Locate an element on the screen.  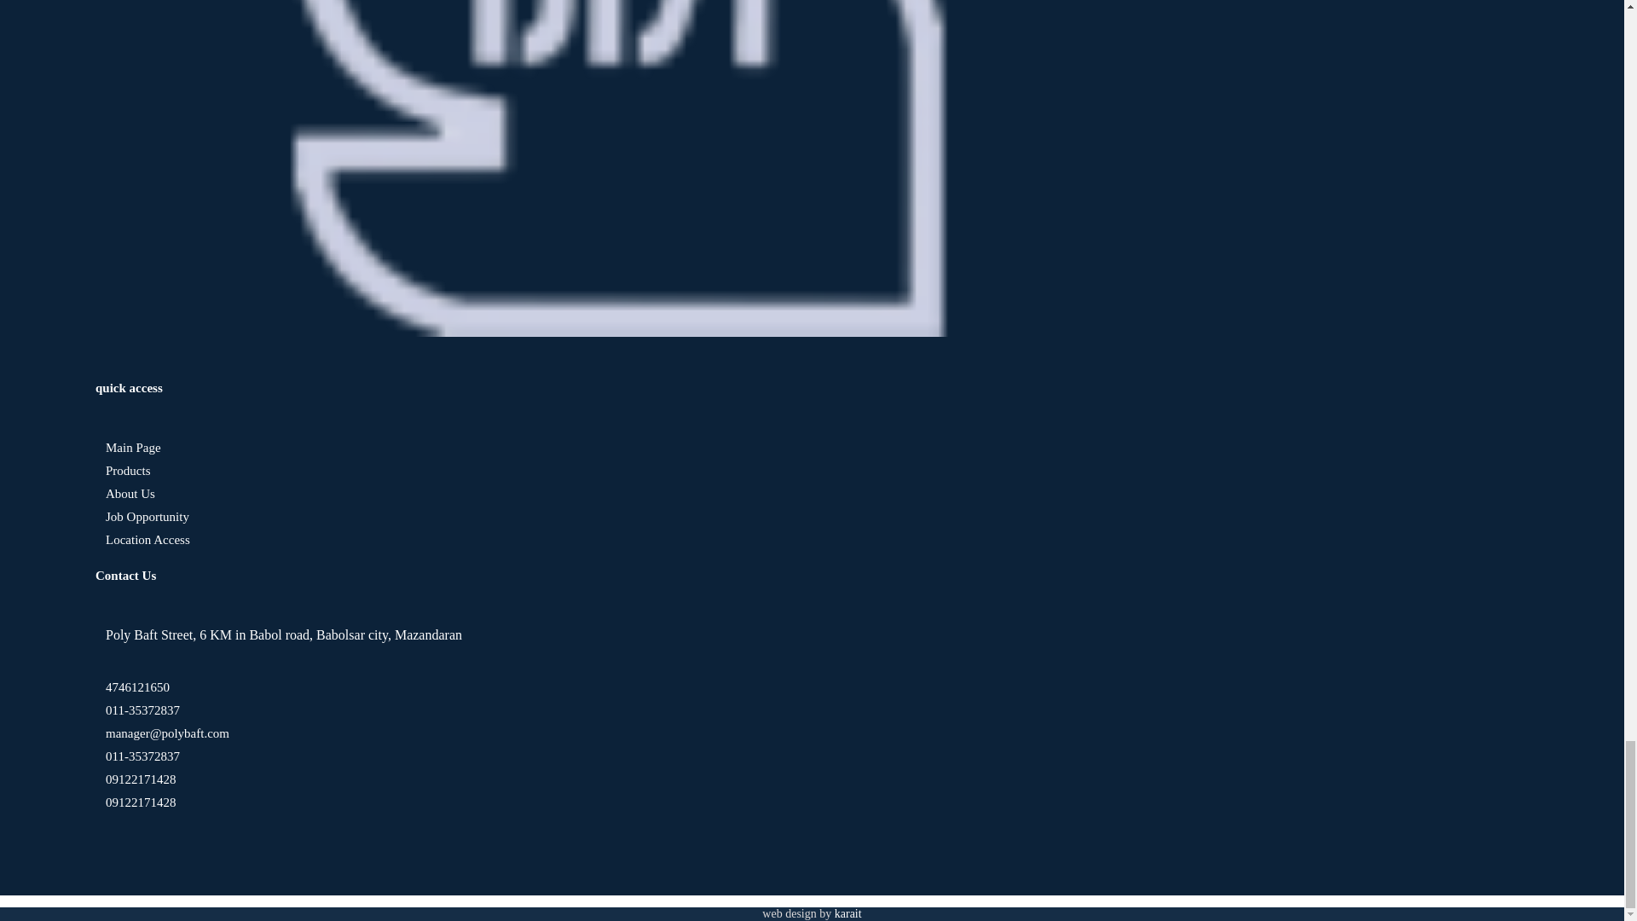
About Us is located at coordinates (124, 494).